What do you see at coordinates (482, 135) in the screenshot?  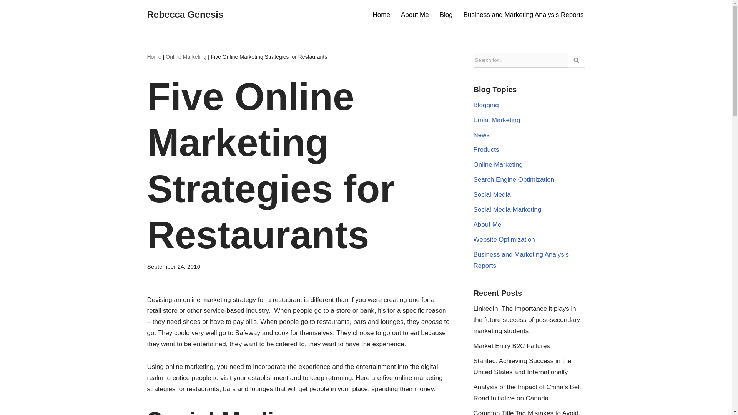 I see `News` at bounding box center [482, 135].